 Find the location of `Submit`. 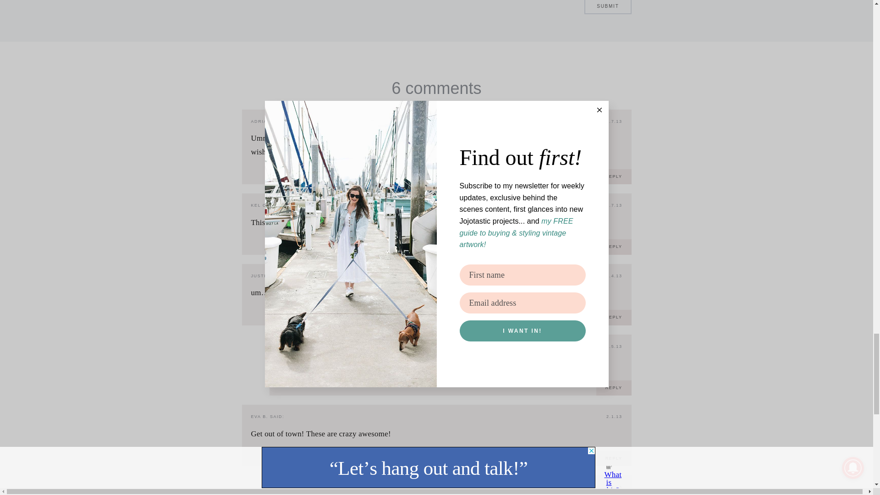

Submit is located at coordinates (607, 7).